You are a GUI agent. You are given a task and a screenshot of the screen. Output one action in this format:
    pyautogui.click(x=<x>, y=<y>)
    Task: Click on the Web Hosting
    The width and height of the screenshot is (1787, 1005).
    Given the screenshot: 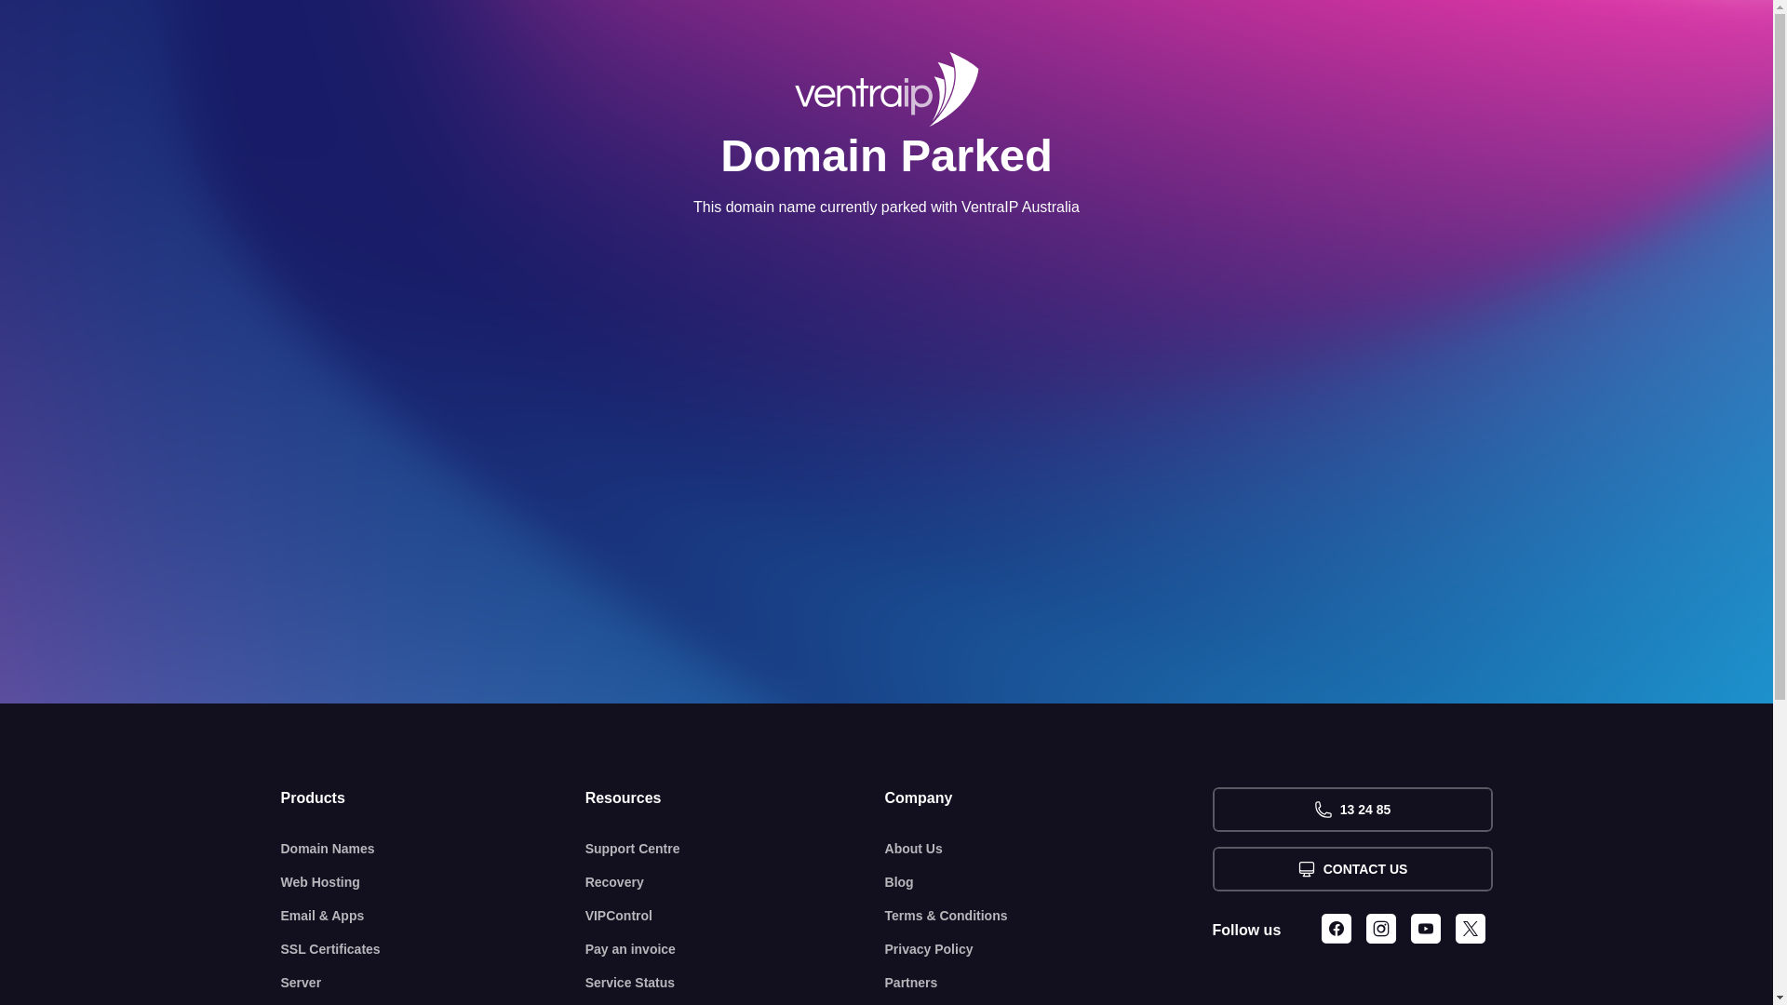 What is the action you would take?
    pyautogui.click(x=434, y=882)
    